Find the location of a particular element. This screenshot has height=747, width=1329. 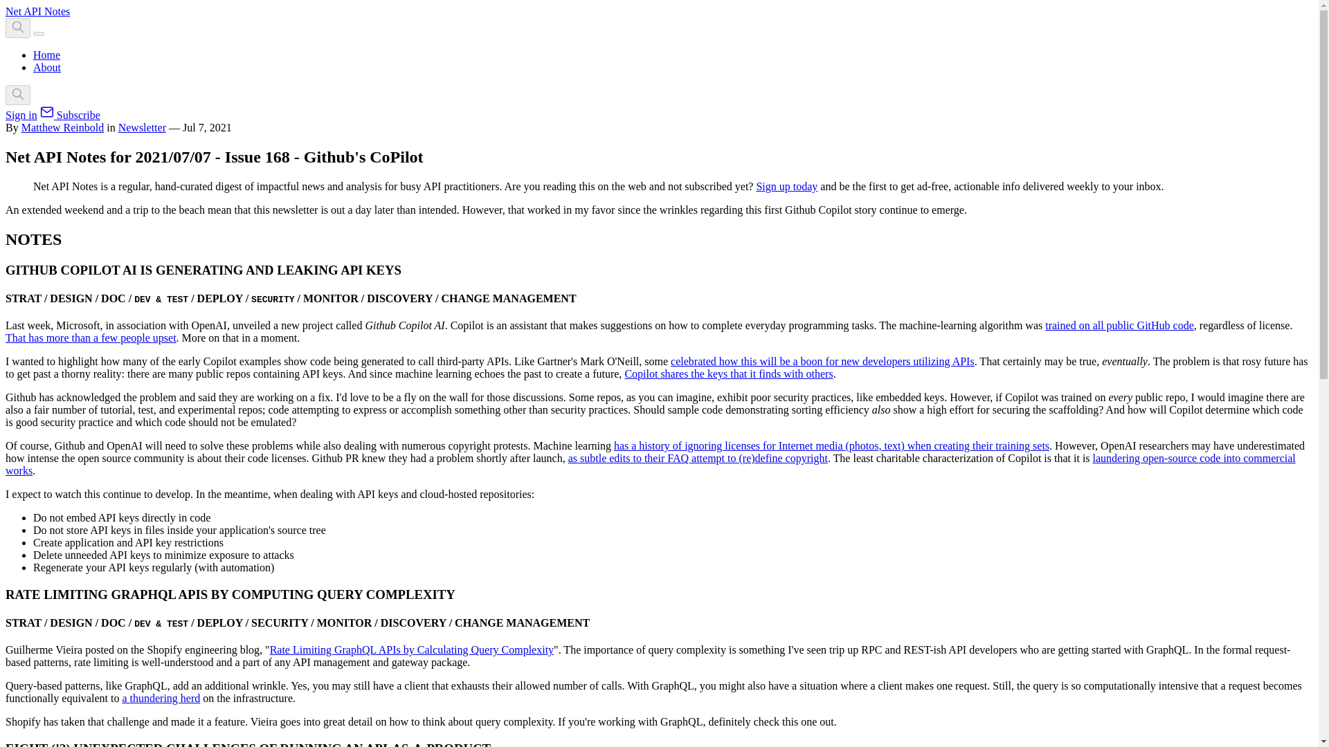

Home is located at coordinates (46, 55).